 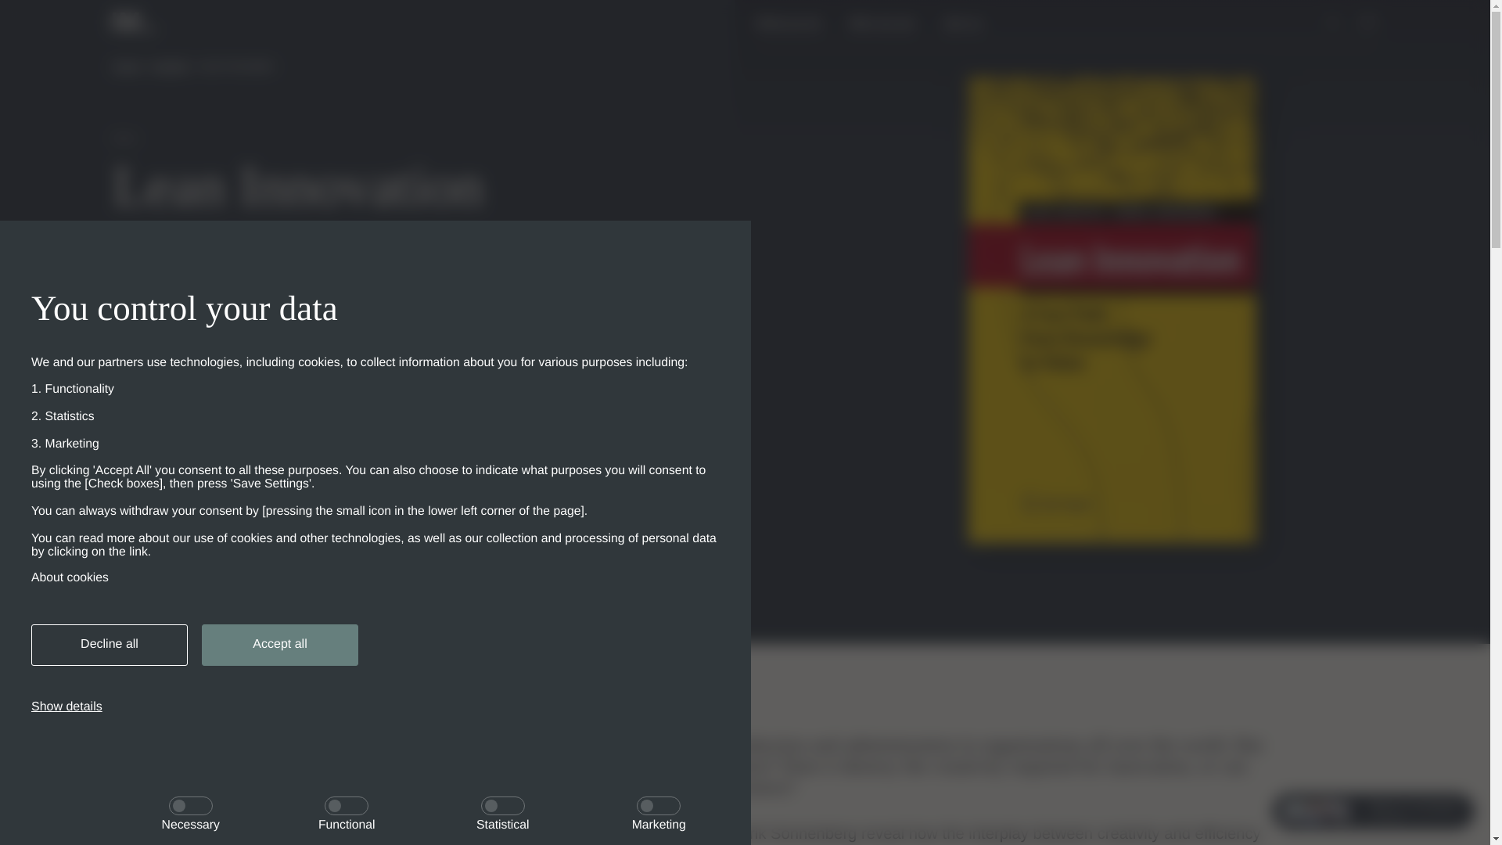 What do you see at coordinates (375, 578) in the screenshot?
I see `About cookies` at bounding box center [375, 578].